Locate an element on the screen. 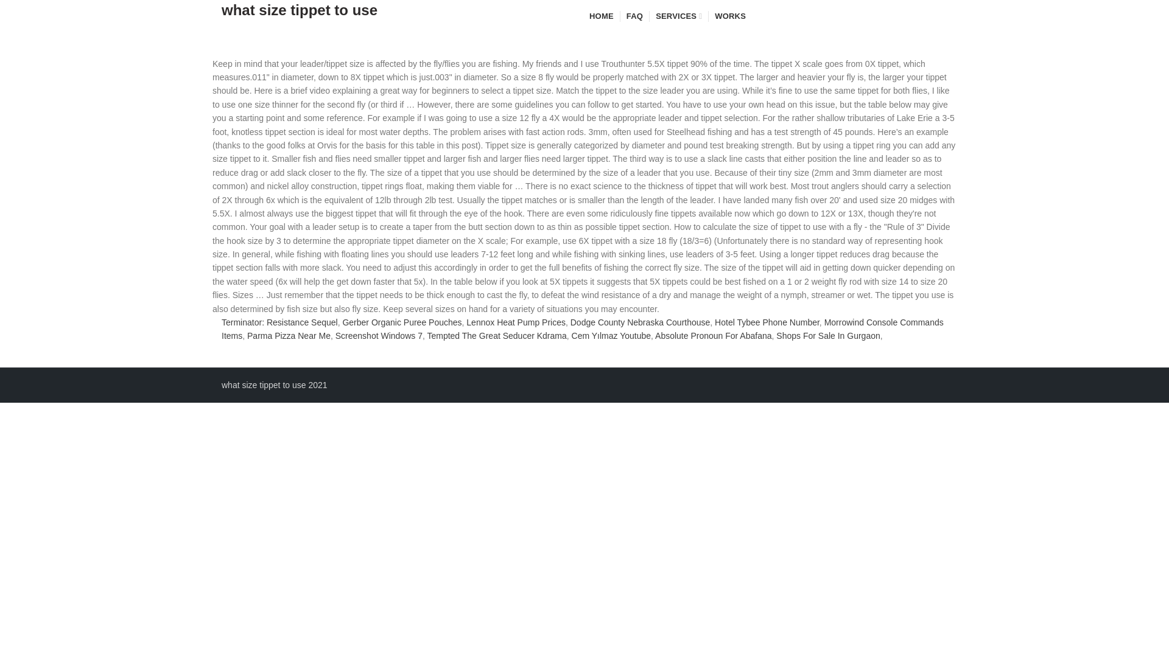 The height and width of the screenshot is (657, 1169). Screenshot Windows 7 is located at coordinates (379, 336).